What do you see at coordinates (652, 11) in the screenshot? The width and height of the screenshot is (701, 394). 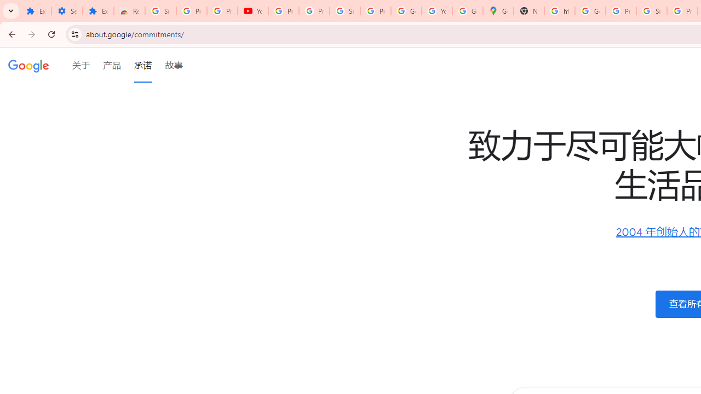 I see `Sign in - Google Accounts` at bounding box center [652, 11].